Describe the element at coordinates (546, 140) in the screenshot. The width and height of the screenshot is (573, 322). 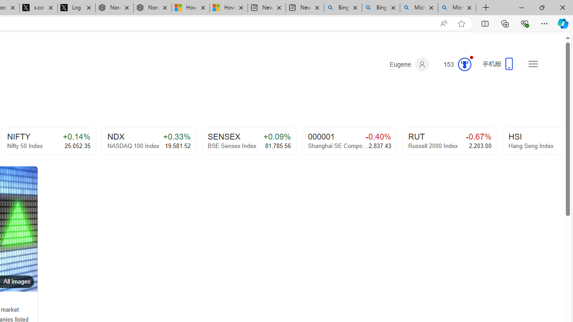
I see `Click to scroll right` at that location.